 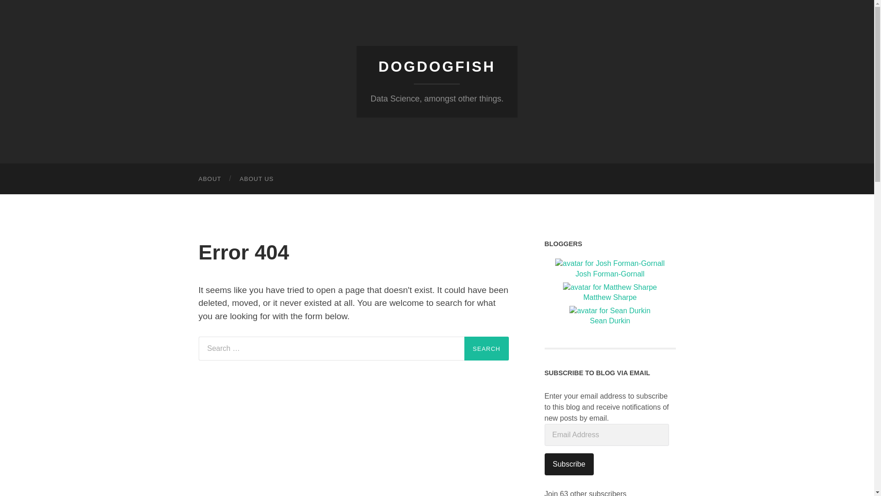 What do you see at coordinates (486, 349) in the screenshot?
I see `Search` at bounding box center [486, 349].